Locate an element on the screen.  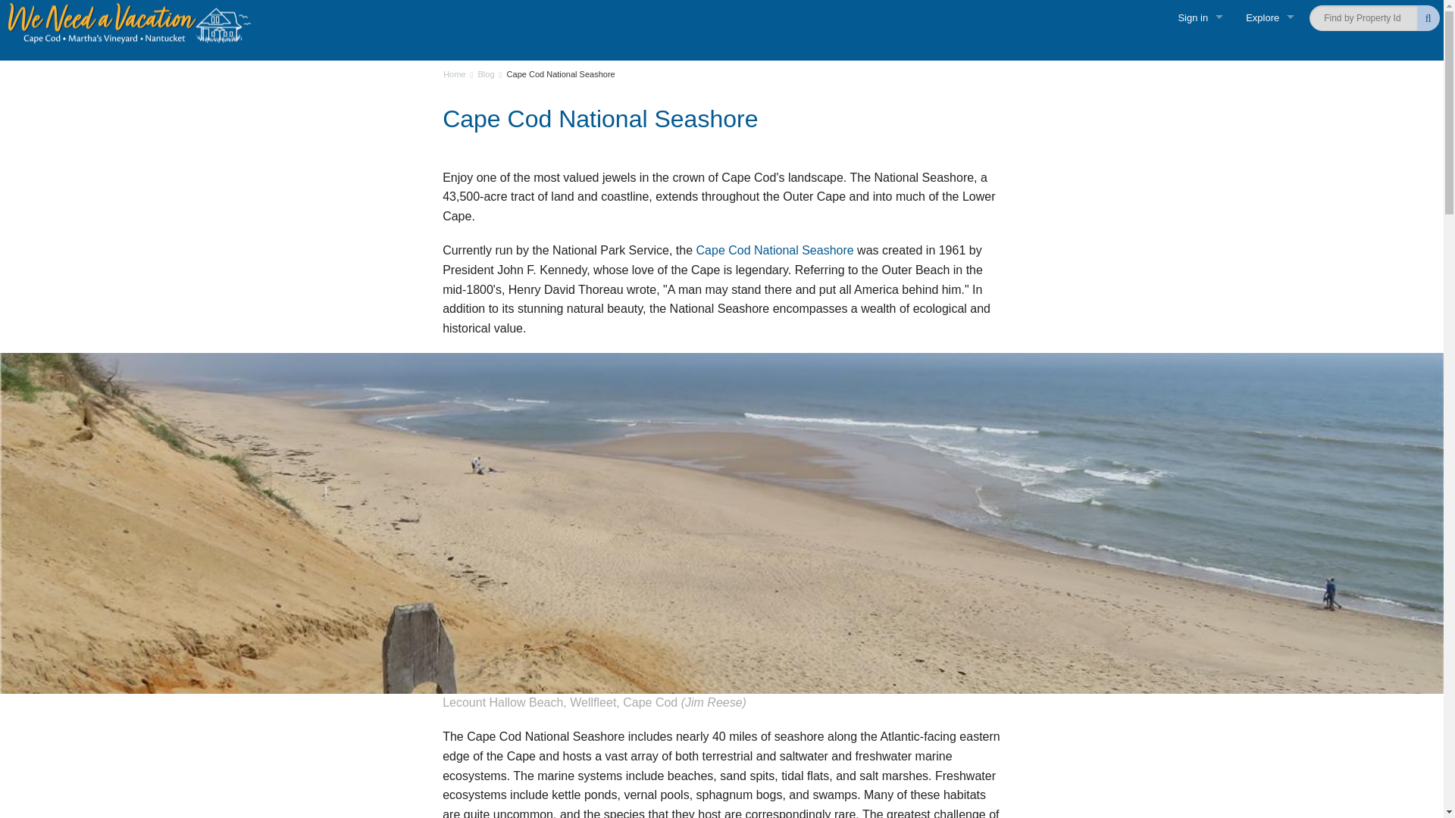
Vacationer login is located at coordinates (1200, 55).